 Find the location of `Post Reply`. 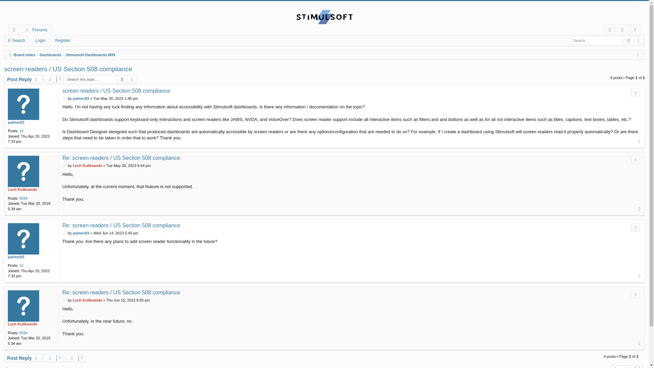

Post Reply is located at coordinates (23, 79).